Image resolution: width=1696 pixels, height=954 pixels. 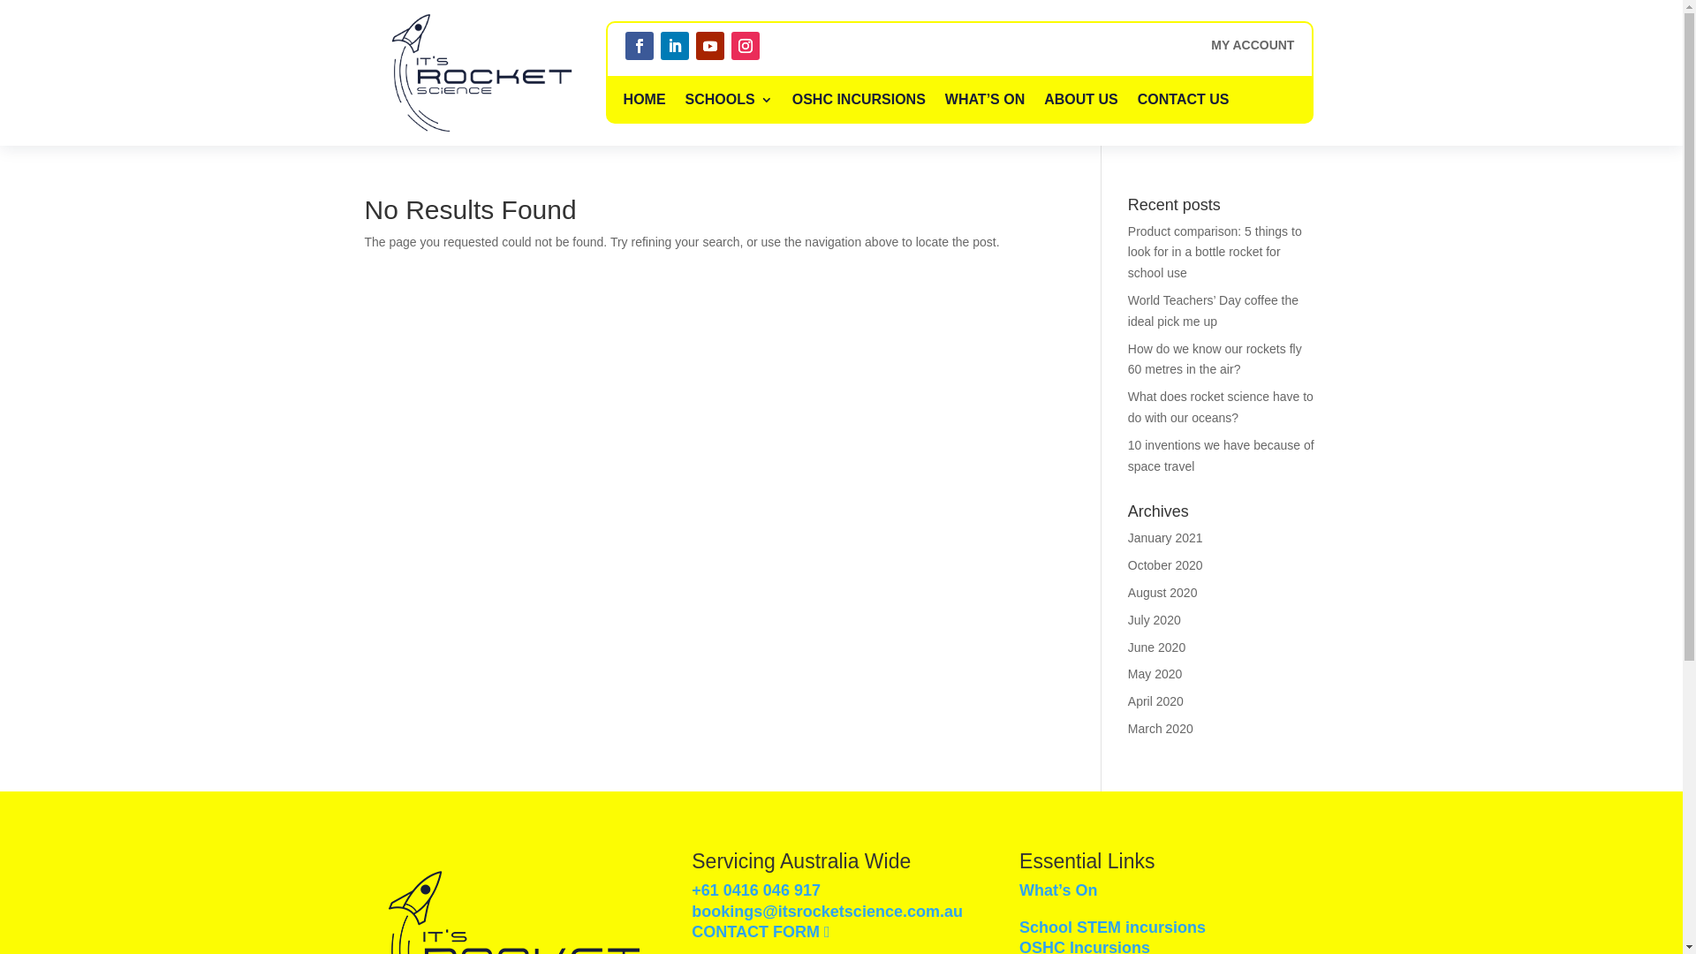 What do you see at coordinates (645, 100) in the screenshot?
I see `HOME` at bounding box center [645, 100].